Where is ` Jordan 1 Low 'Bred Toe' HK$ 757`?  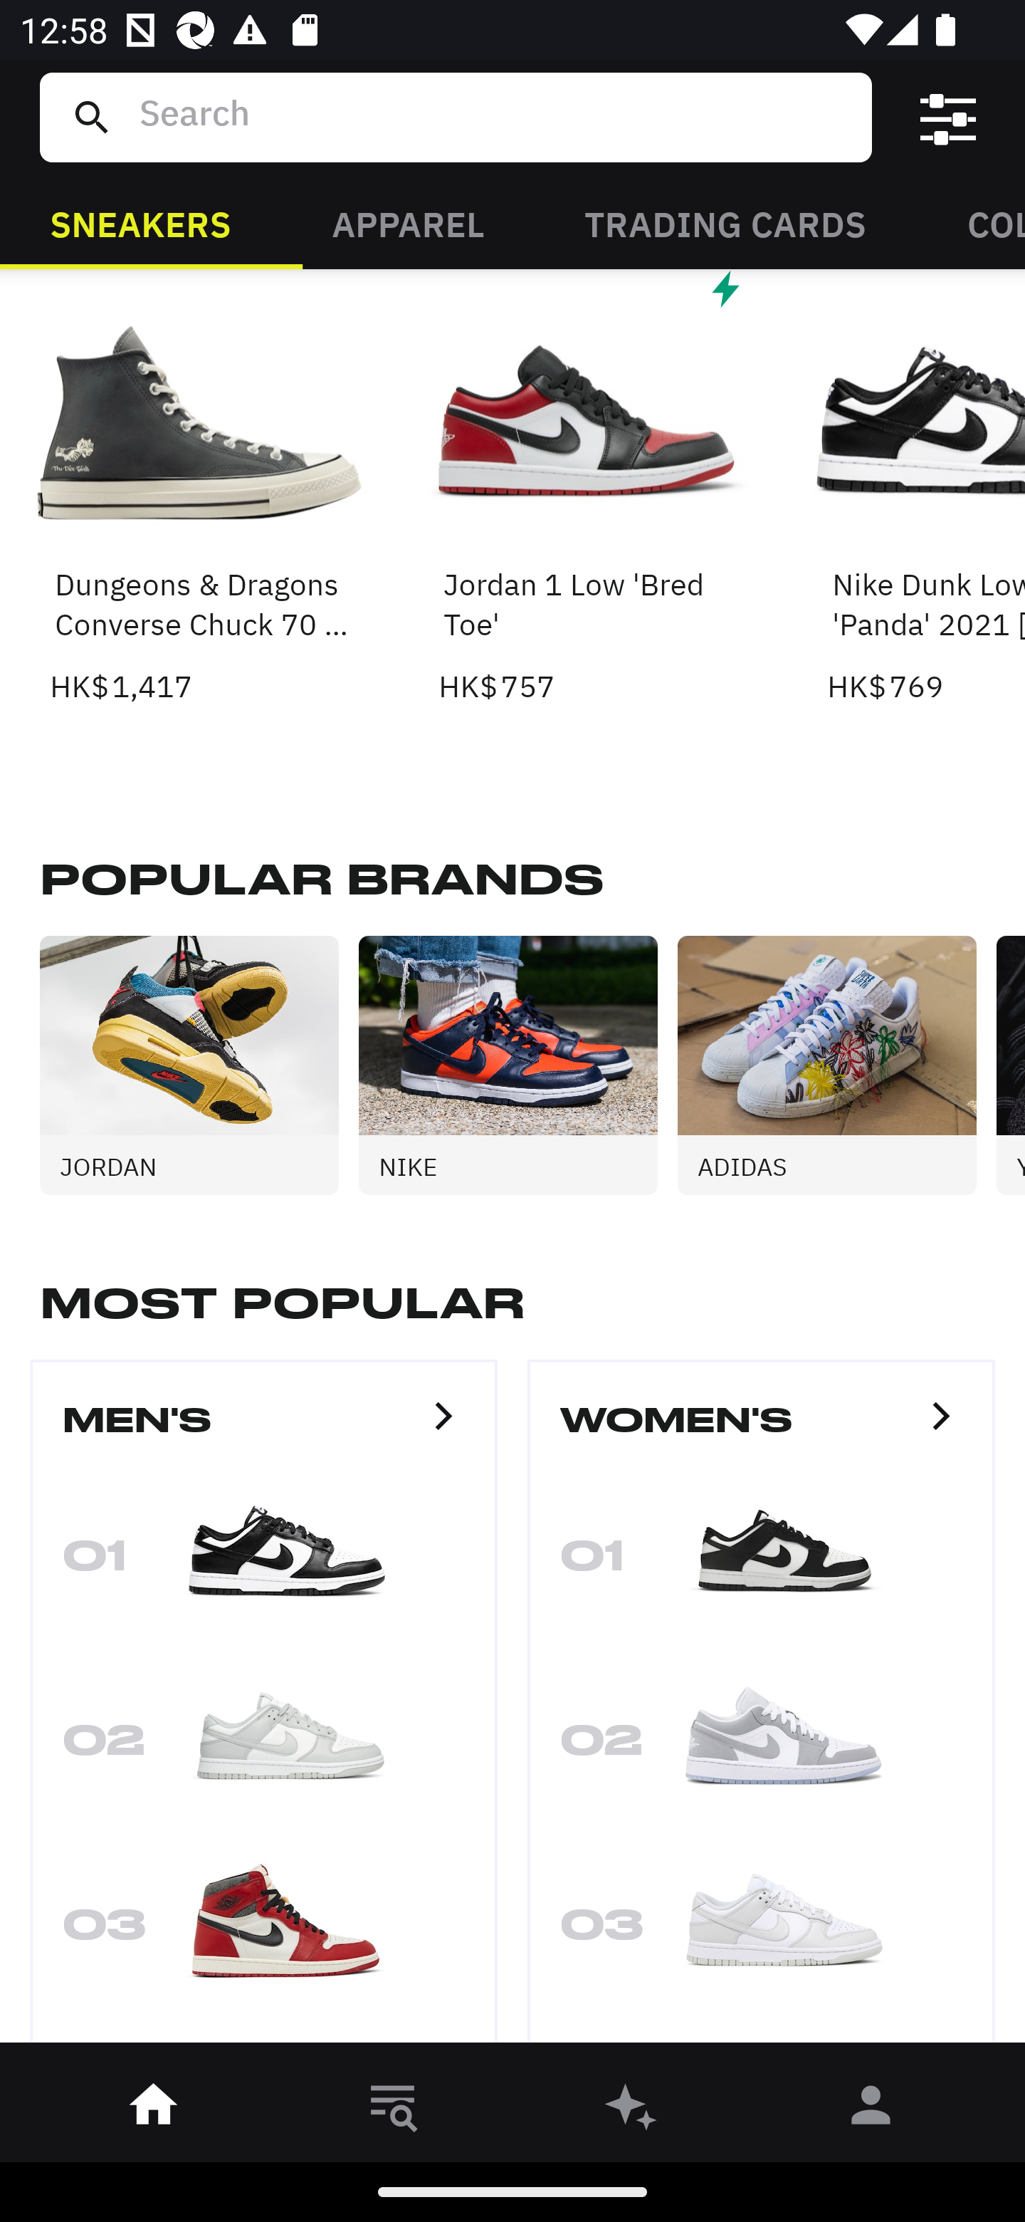
 Jordan 1 Low 'Bred Toe' HK$ 757 is located at coordinates (588, 490).